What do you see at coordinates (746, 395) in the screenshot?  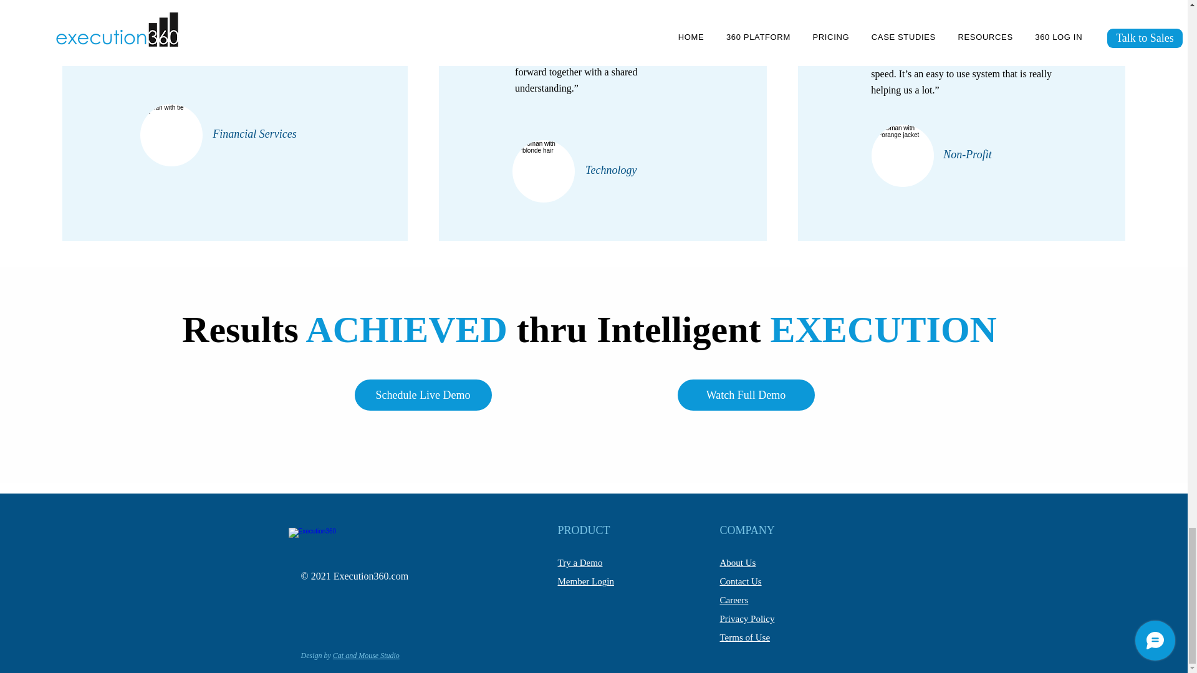 I see `Watch Full Demo` at bounding box center [746, 395].